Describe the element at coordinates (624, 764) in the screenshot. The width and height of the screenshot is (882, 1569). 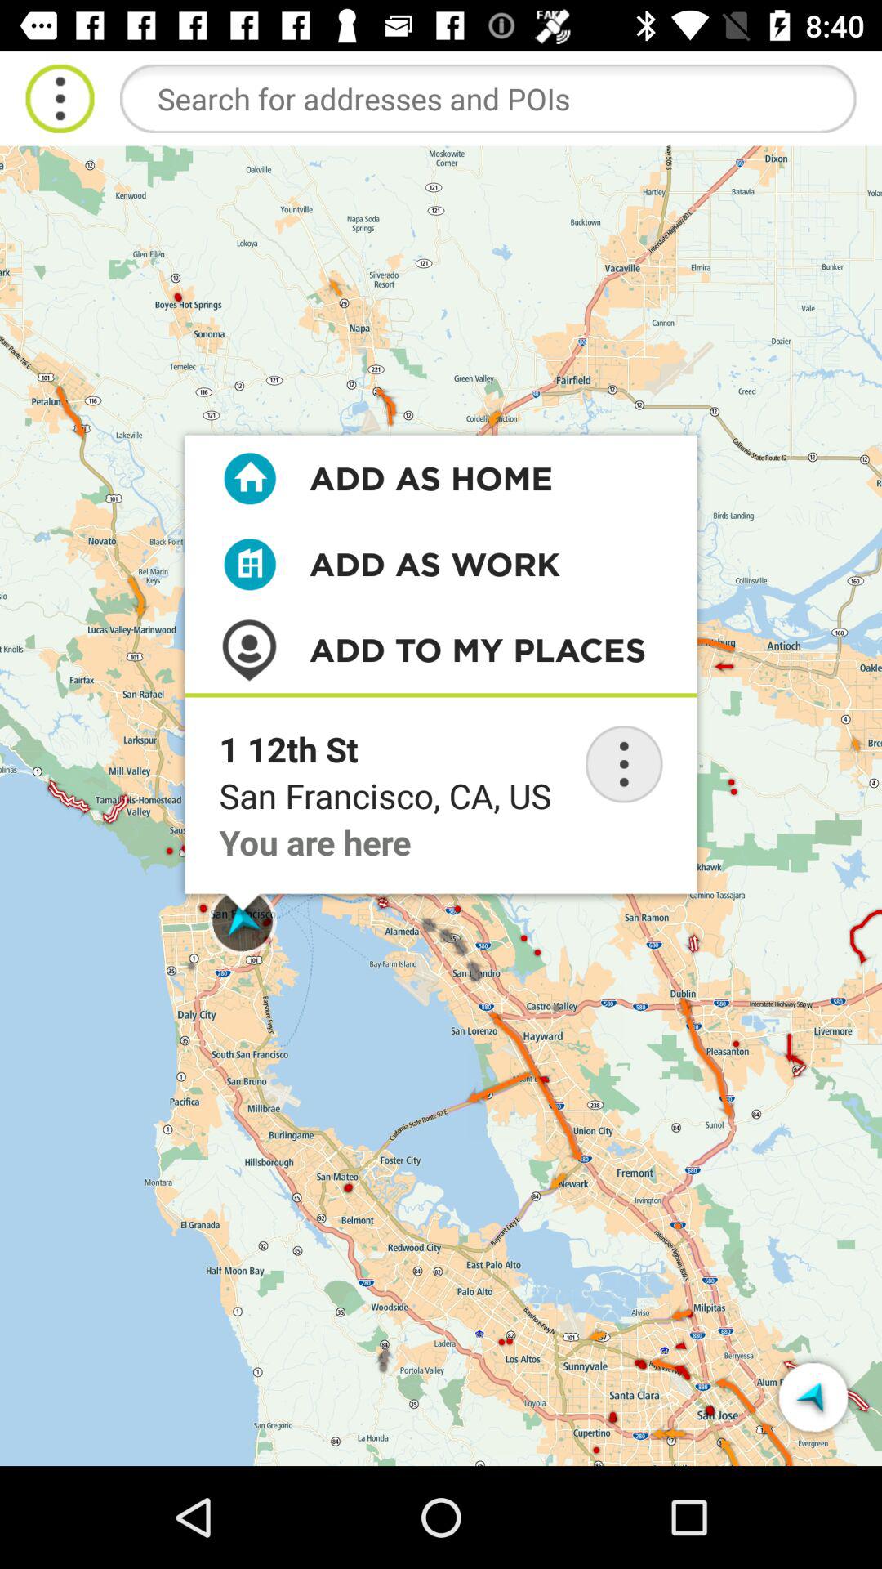
I see `menu button` at that location.